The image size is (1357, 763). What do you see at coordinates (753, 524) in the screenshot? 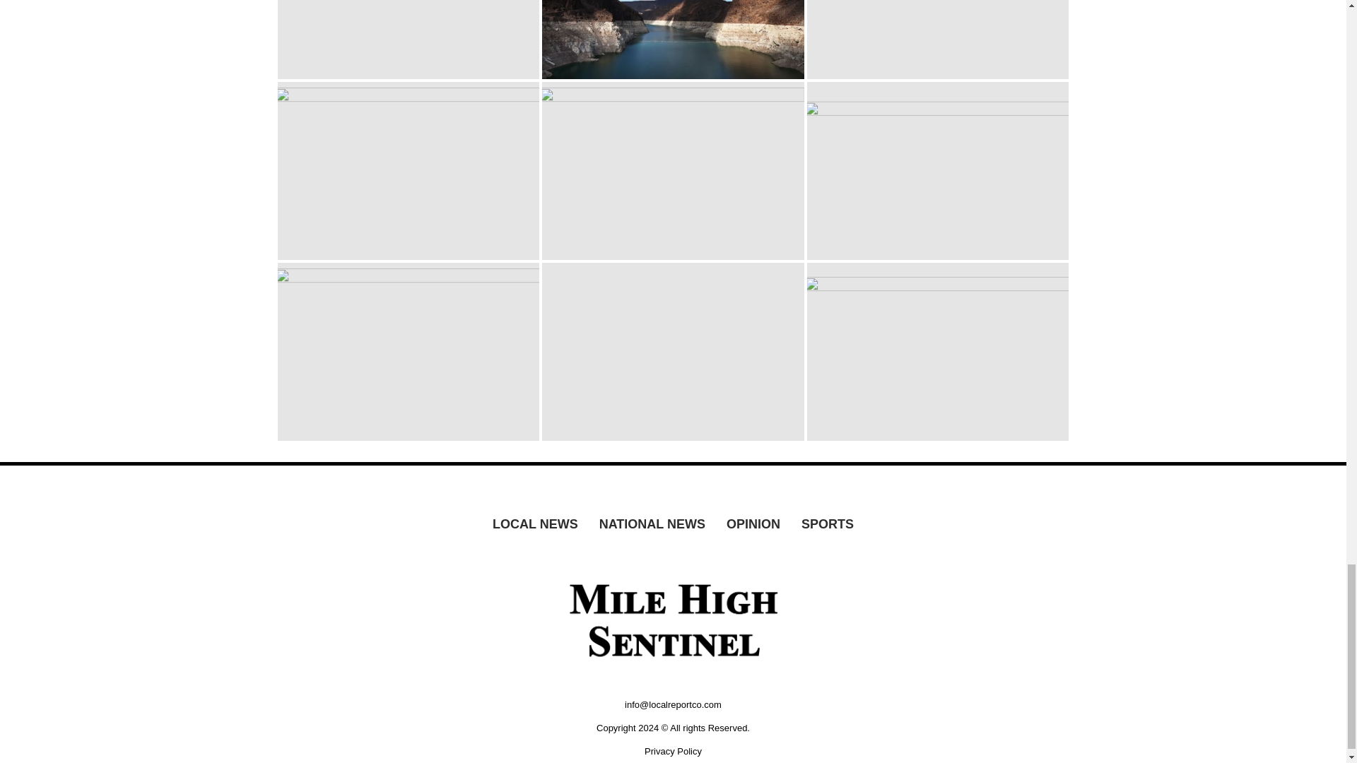
I see `OPINION` at bounding box center [753, 524].